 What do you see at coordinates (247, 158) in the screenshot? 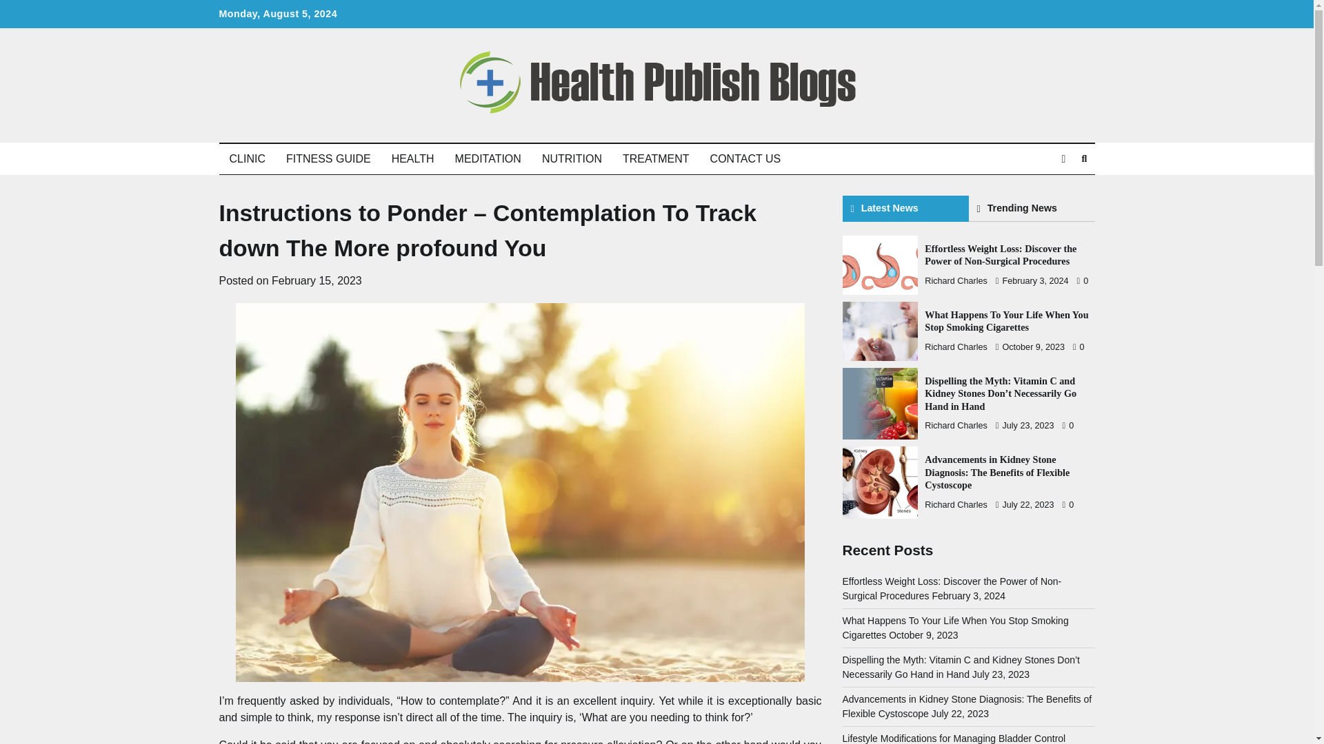
I see `CLINIC` at bounding box center [247, 158].